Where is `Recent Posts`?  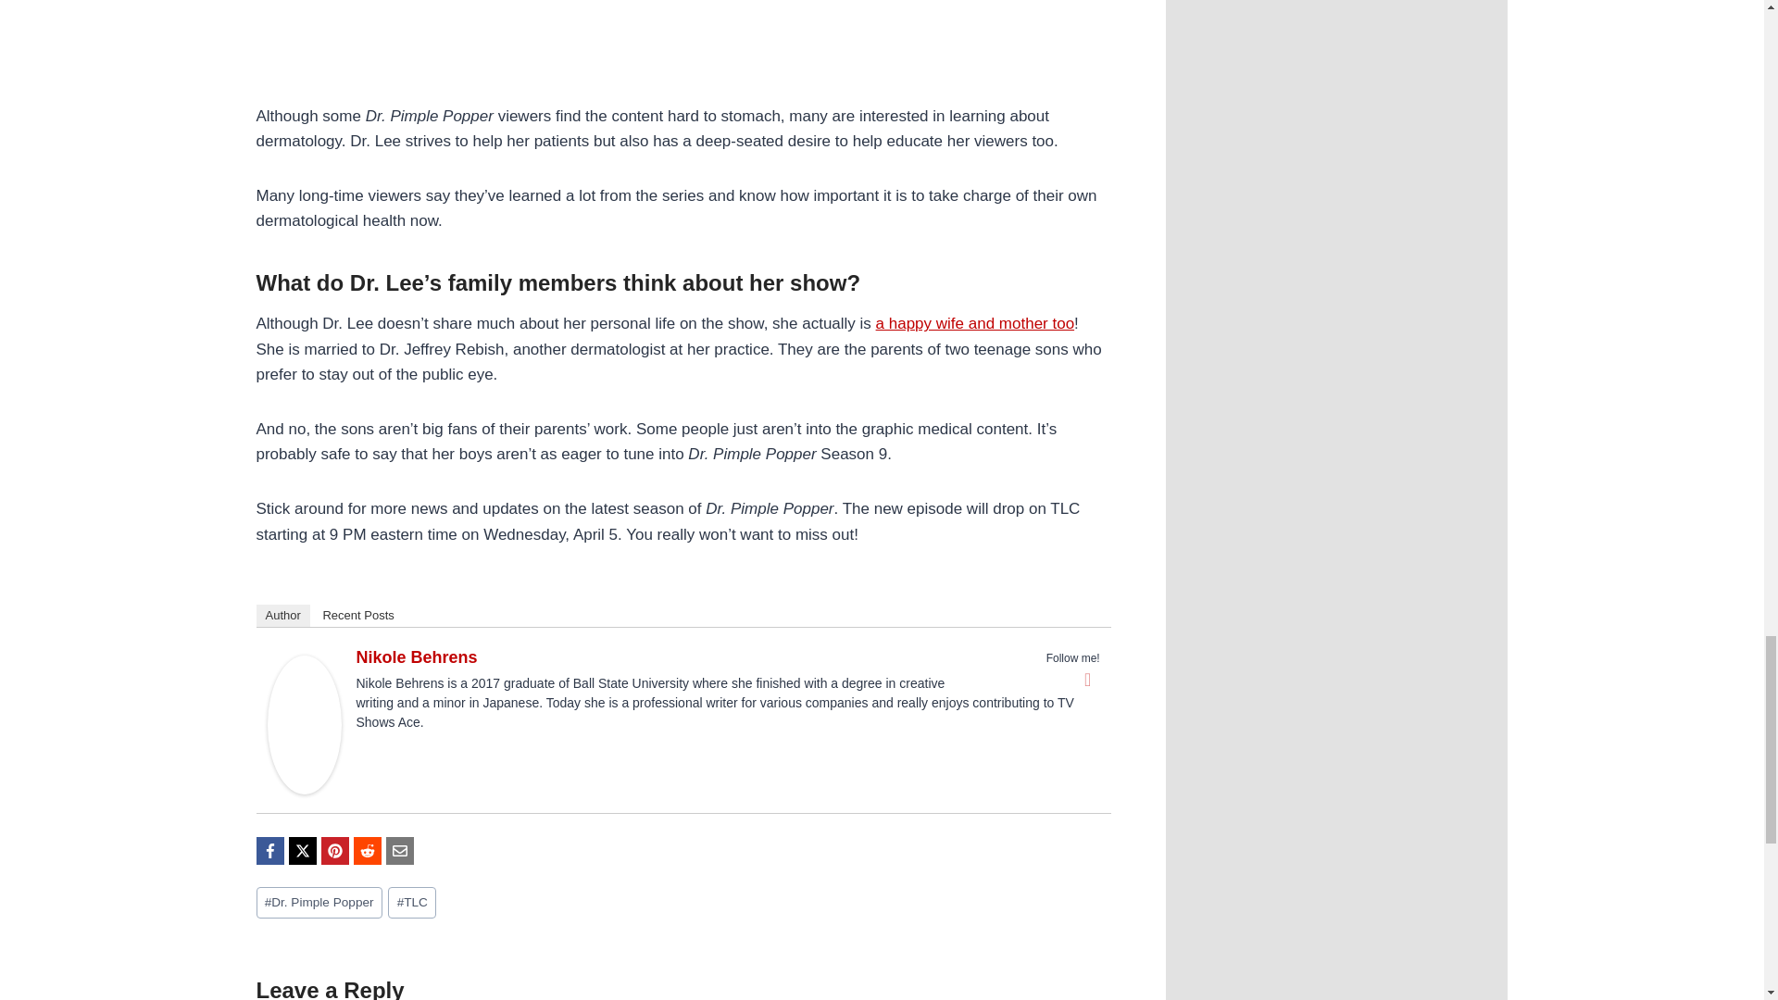
Recent Posts is located at coordinates (357, 616).